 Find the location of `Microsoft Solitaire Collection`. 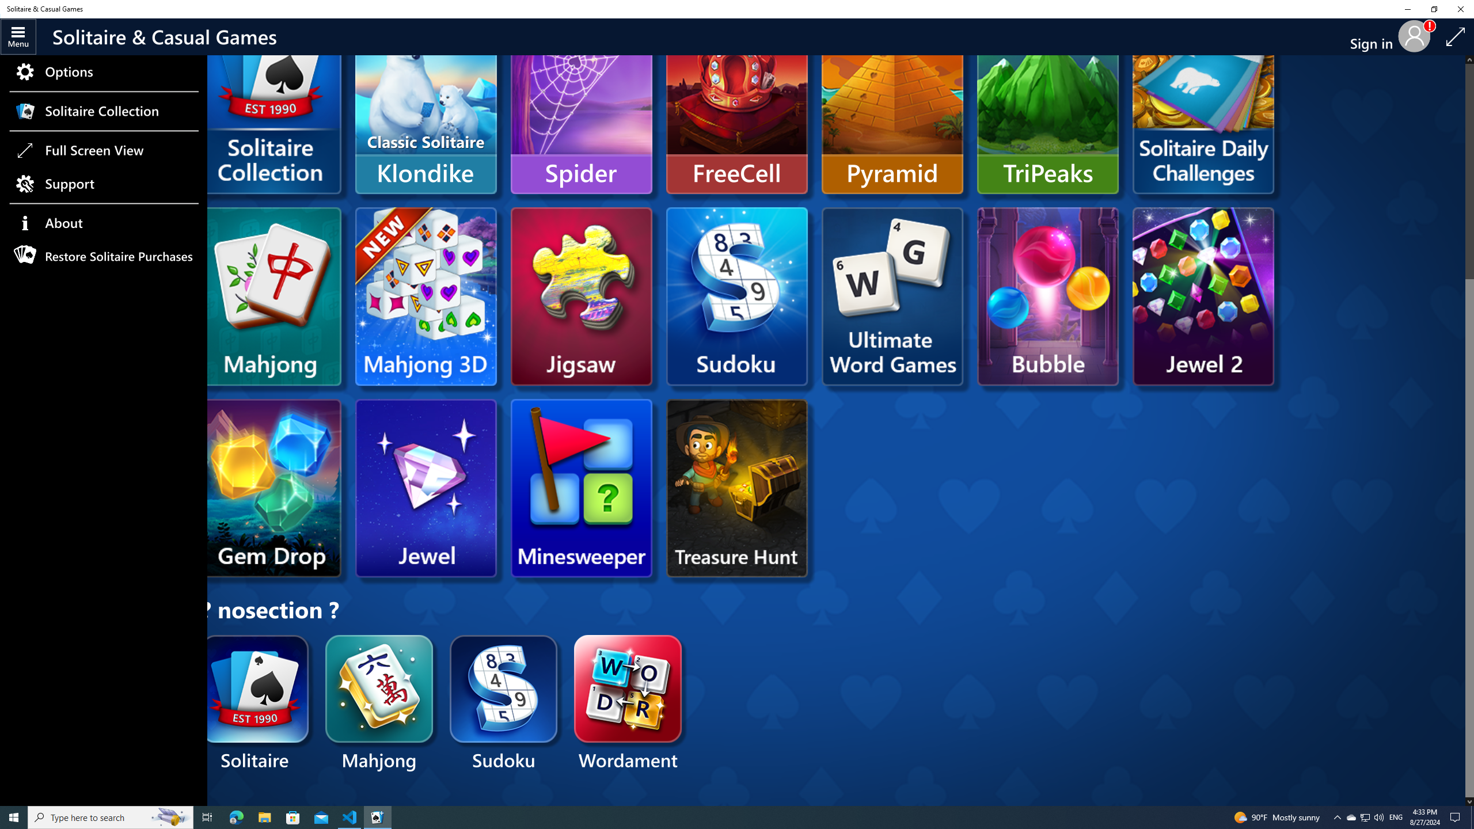

Microsoft Solitaire Collection is located at coordinates (274, 122).